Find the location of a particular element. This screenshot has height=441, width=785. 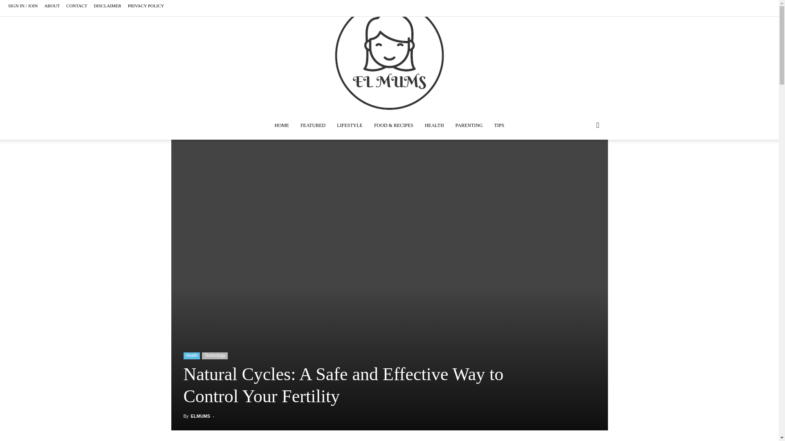

ABOUT is located at coordinates (52, 6).